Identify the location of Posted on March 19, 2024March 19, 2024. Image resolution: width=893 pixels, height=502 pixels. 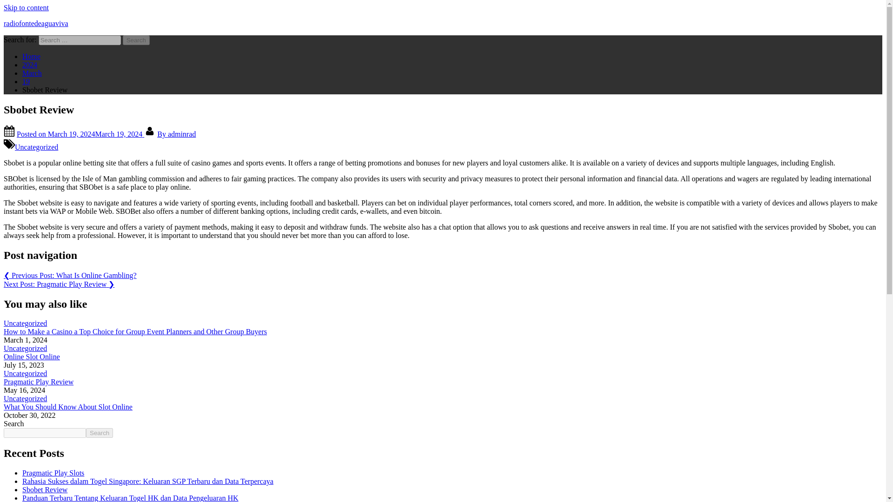
(80, 134).